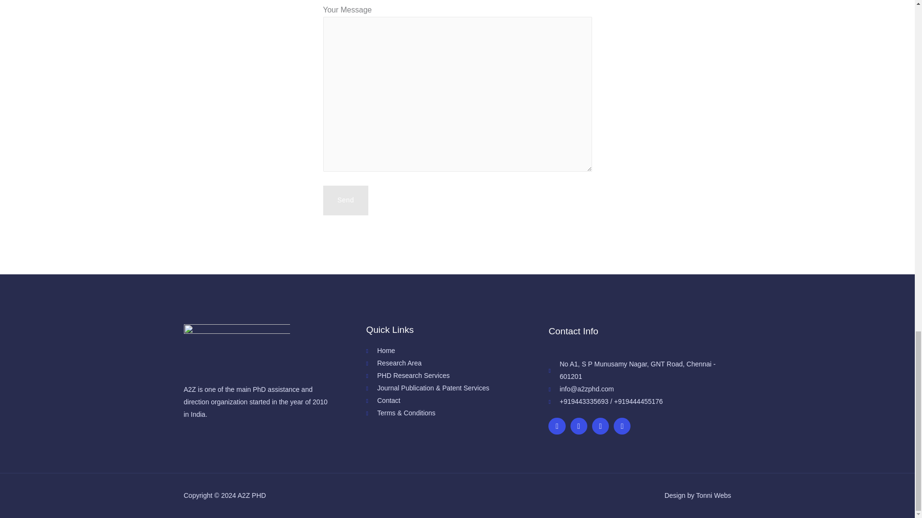  I want to click on Contact, so click(457, 400).